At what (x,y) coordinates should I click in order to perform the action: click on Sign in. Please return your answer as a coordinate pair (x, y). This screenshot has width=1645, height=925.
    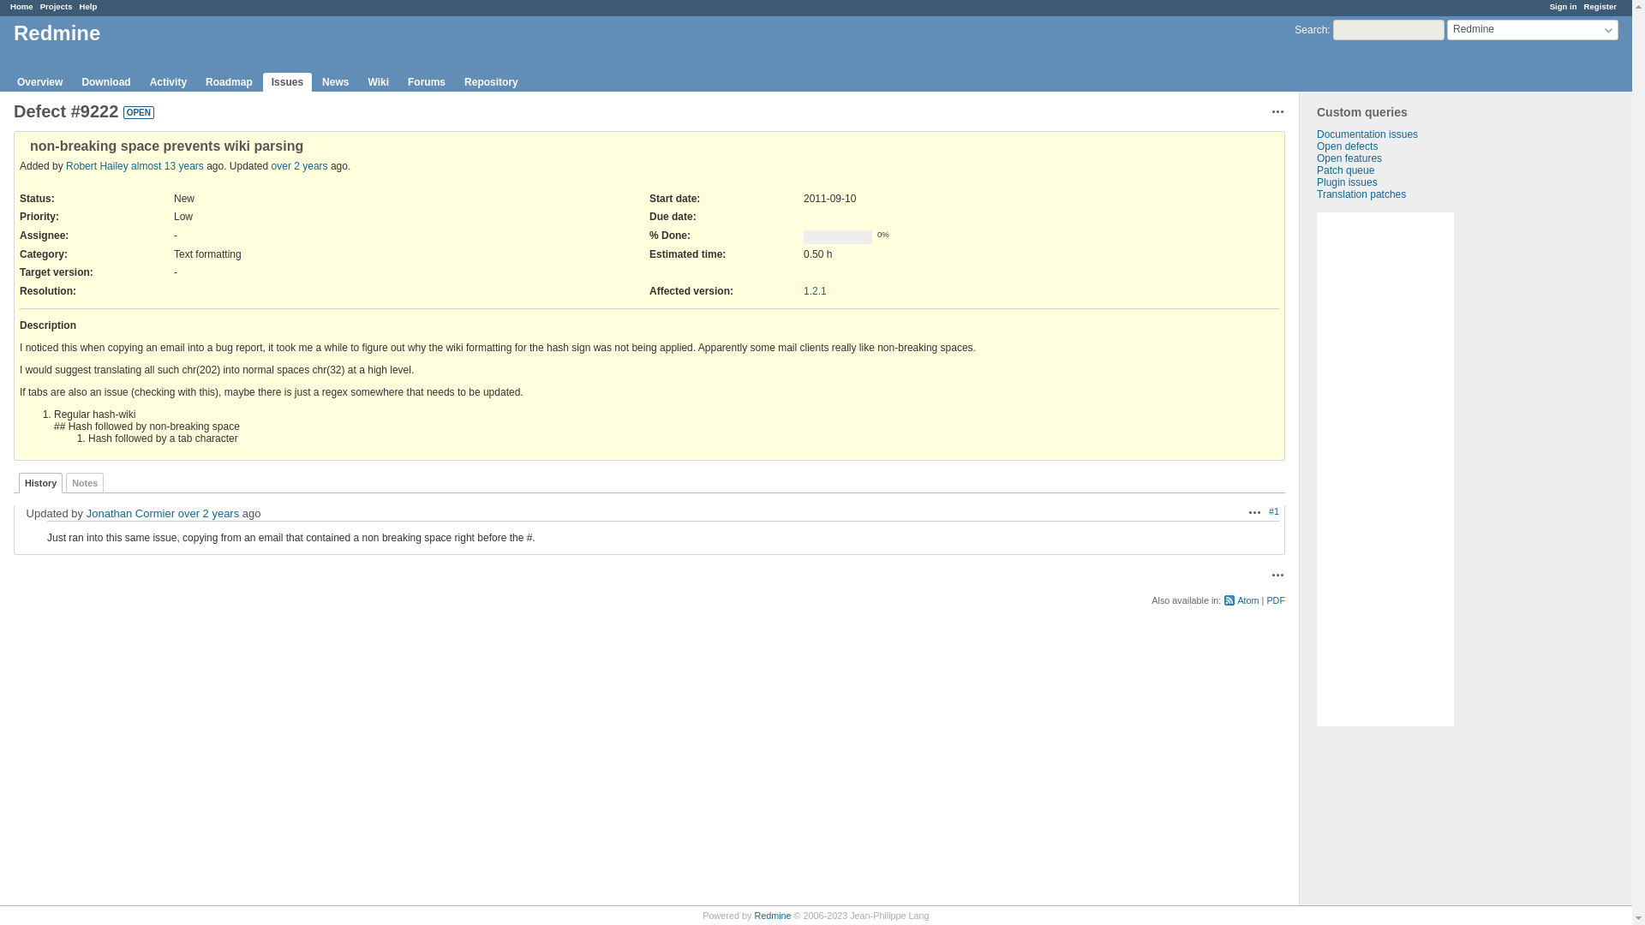
    Looking at the image, I should click on (1563, 6).